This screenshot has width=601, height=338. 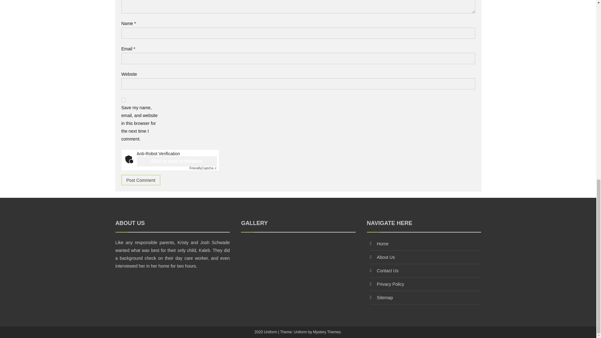 What do you see at coordinates (383, 244) in the screenshot?
I see `Home` at bounding box center [383, 244].